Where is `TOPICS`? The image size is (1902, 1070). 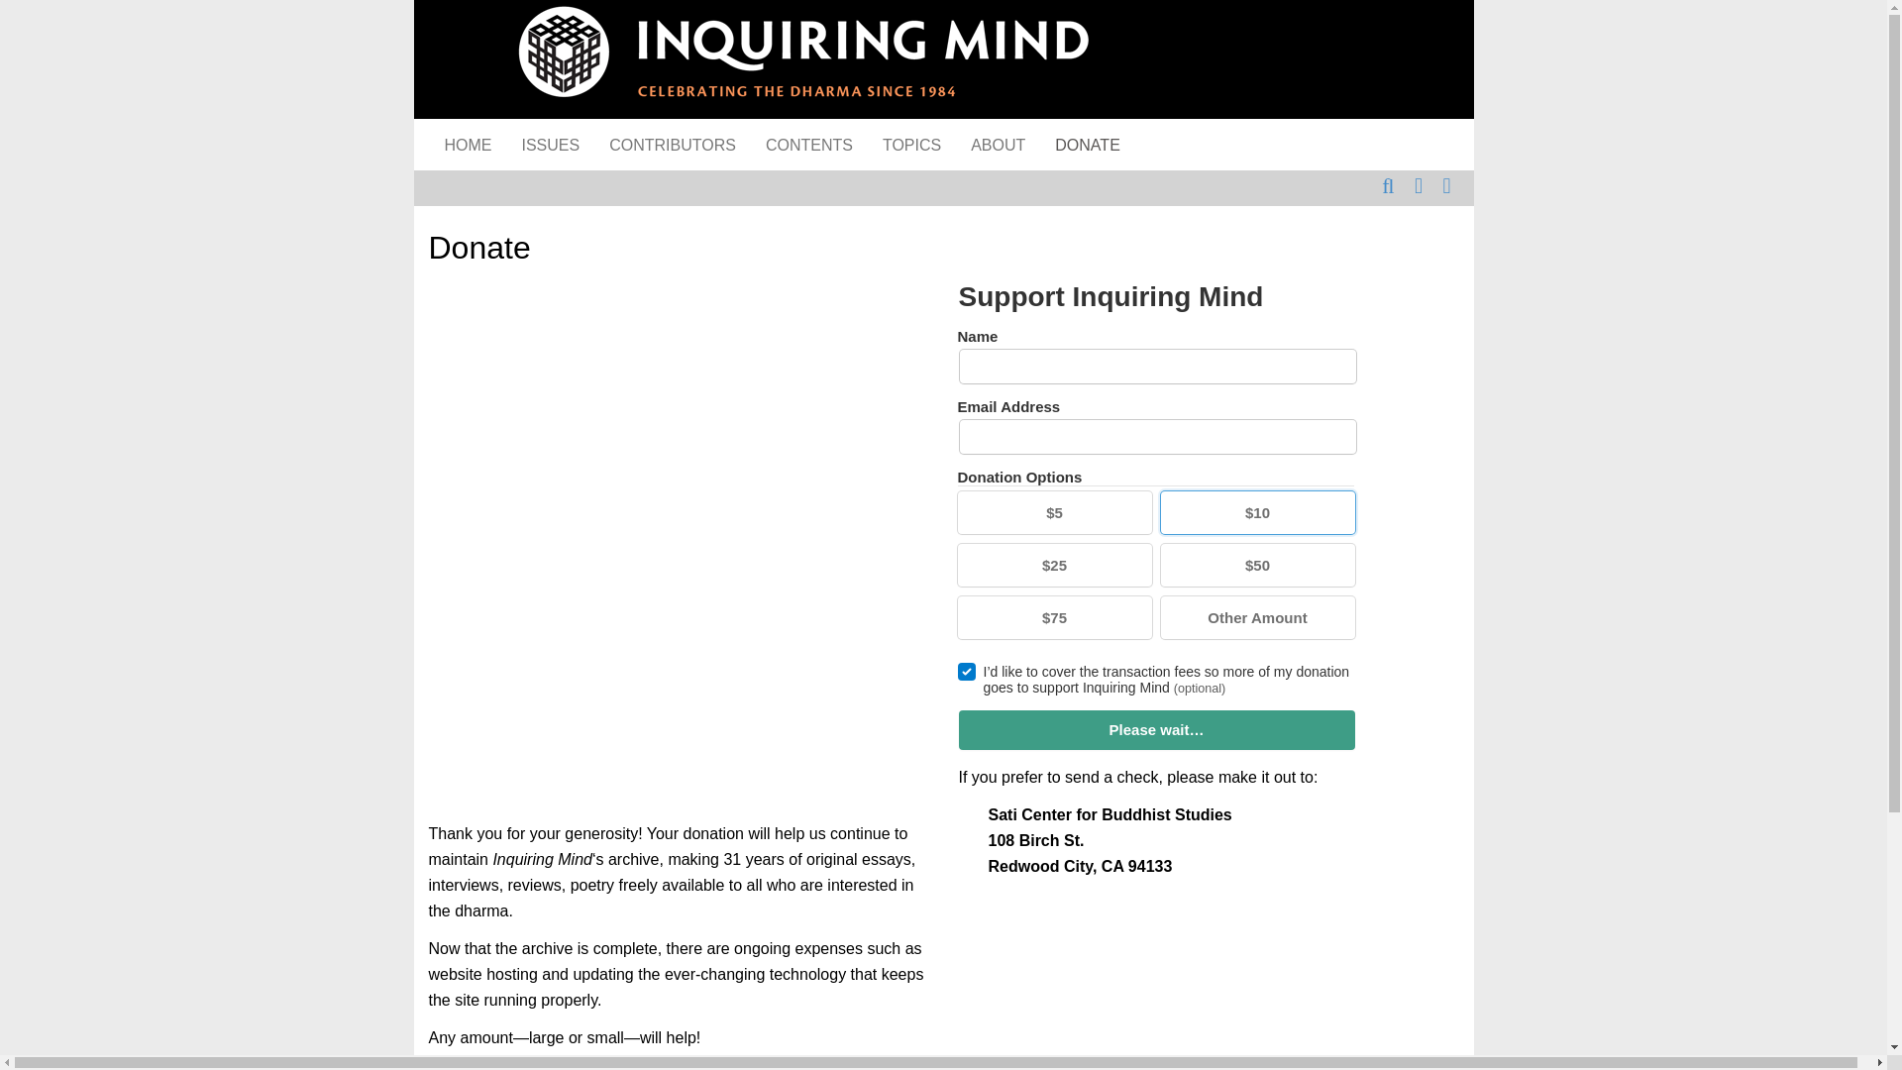 TOPICS is located at coordinates (911, 144).